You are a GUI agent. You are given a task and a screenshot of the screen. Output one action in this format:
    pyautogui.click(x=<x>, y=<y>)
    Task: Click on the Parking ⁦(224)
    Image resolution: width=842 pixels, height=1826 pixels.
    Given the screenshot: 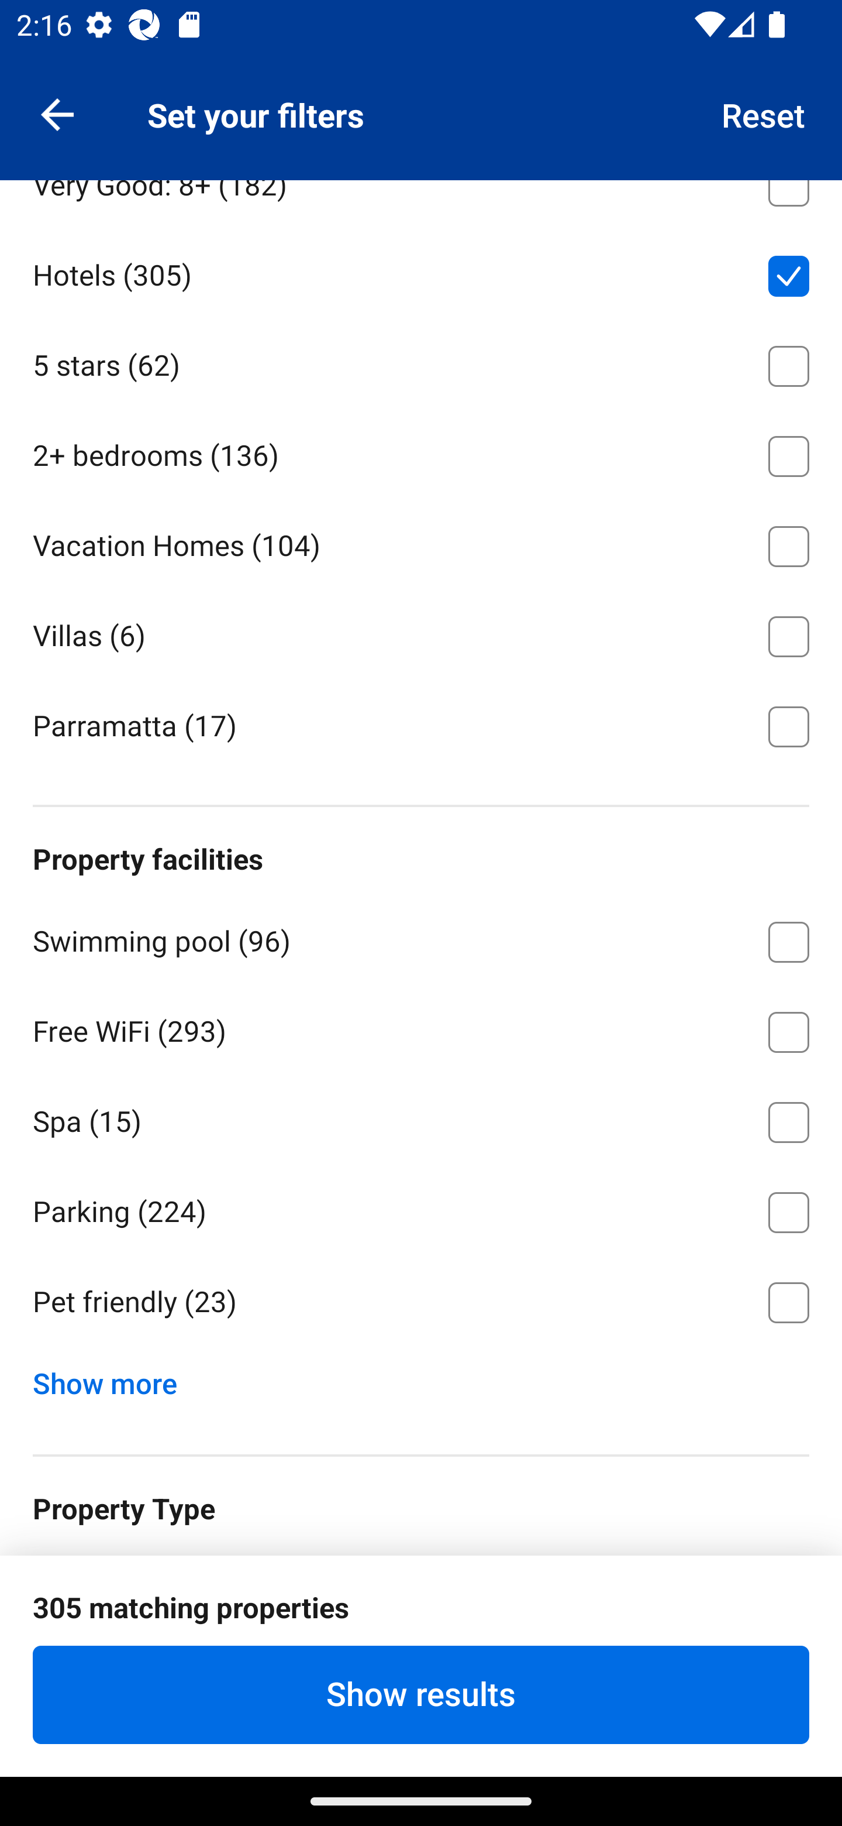 What is the action you would take?
    pyautogui.click(x=421, y=1209)
    